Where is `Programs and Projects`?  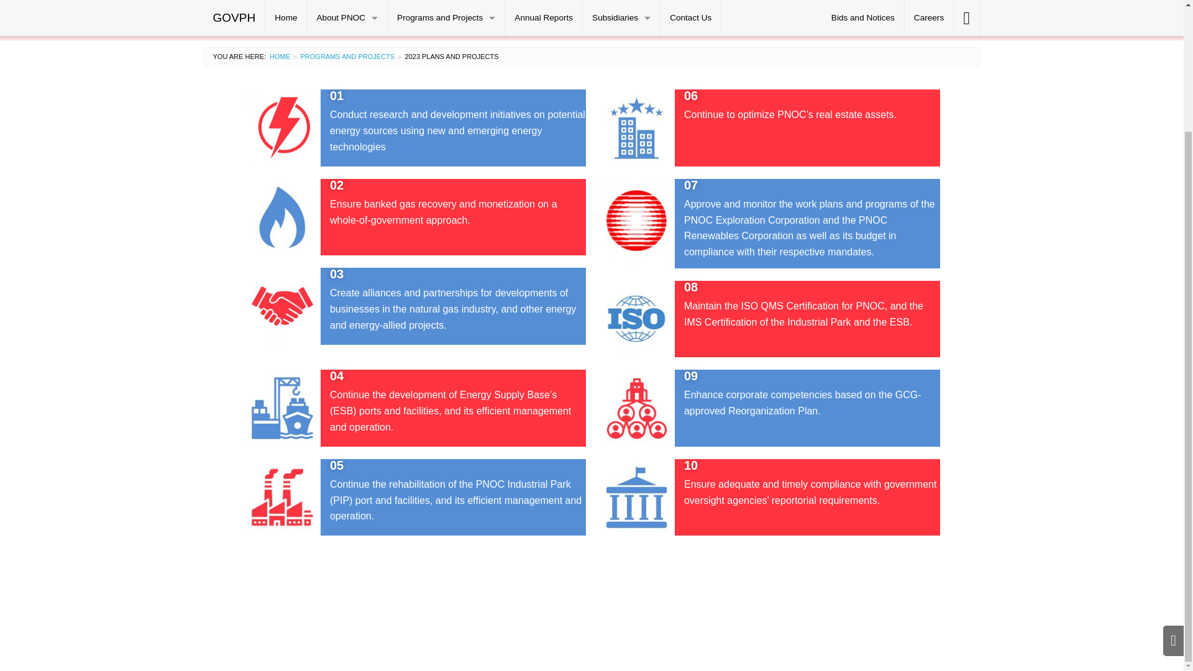
Programs and Projects is located at coordinates (347, 57).